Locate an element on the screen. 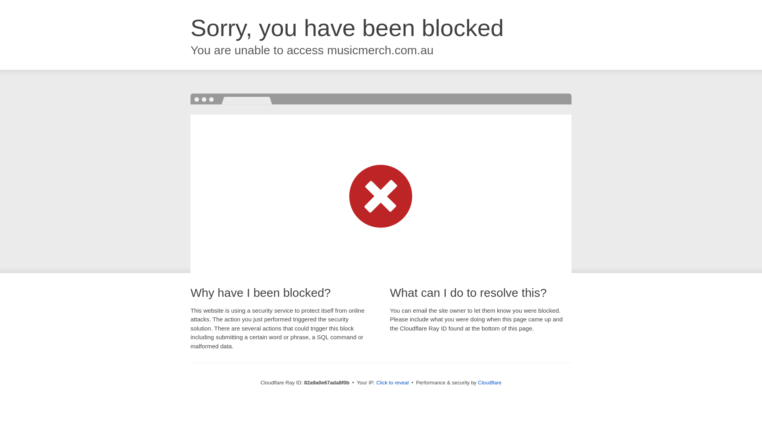 The height and width of the screenshot is (428, 762). Click to reveal is located at coordinates (393, 383).